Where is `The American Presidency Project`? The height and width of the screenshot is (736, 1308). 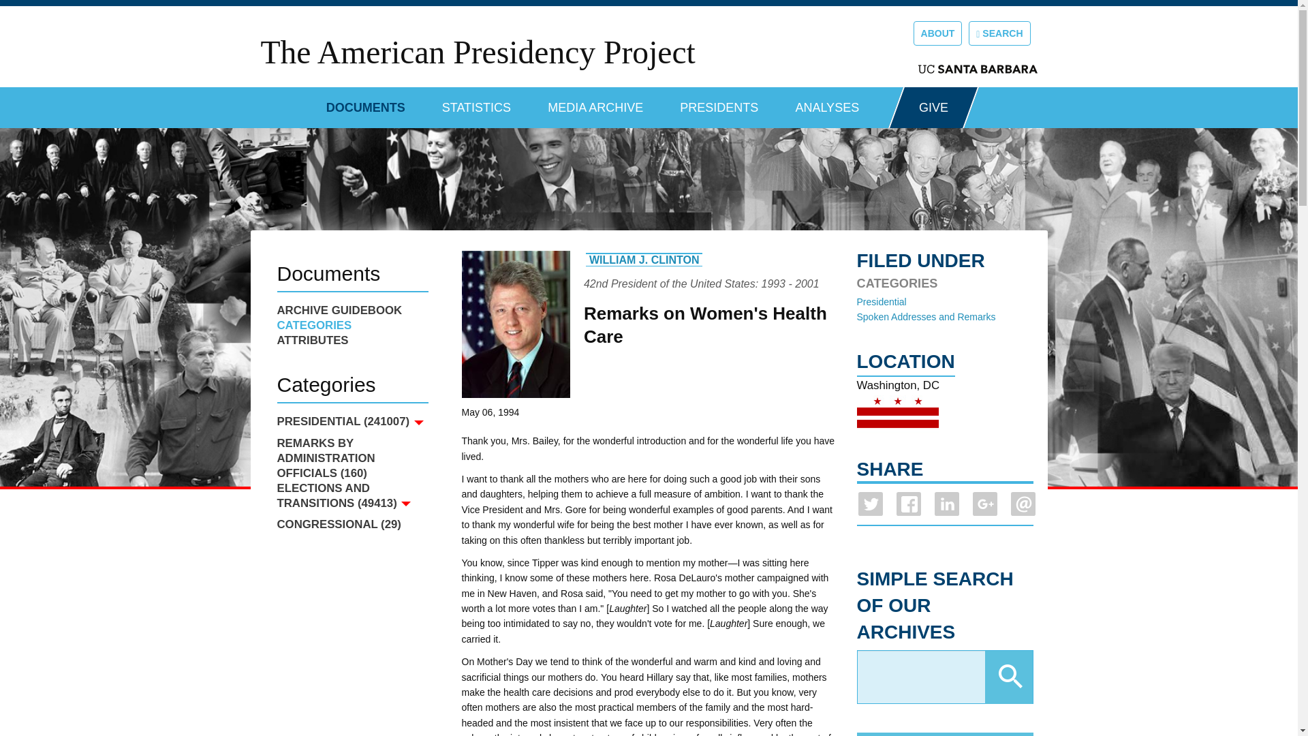
The American Presidency Project is located at coordinates (477, 52).